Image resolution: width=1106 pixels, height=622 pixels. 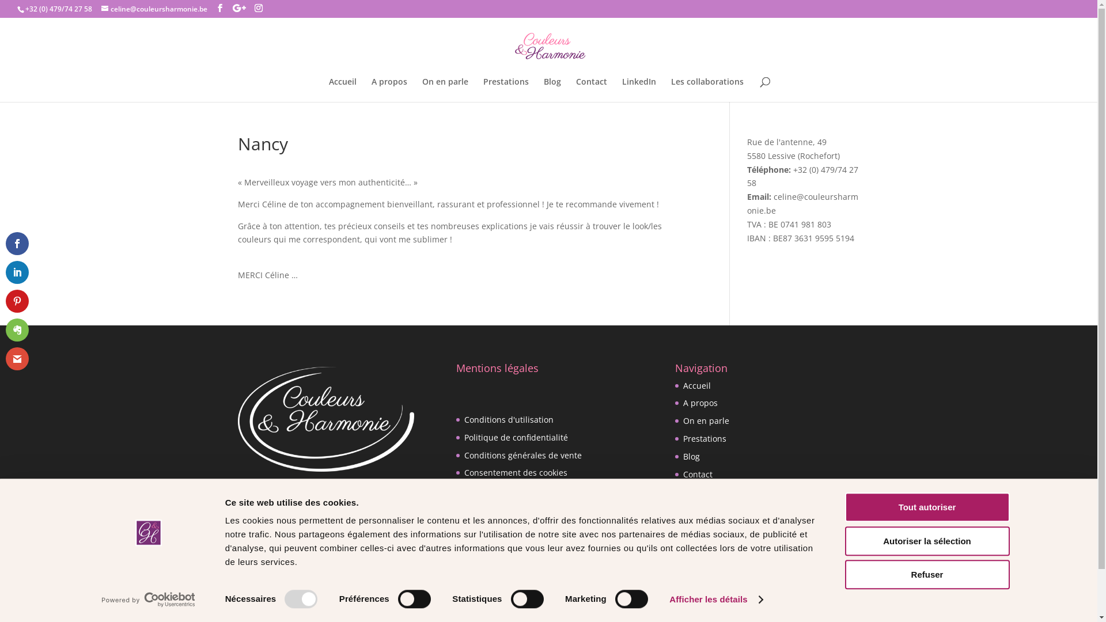 I want to click on Les collaborations, so click(x=718, y=509).